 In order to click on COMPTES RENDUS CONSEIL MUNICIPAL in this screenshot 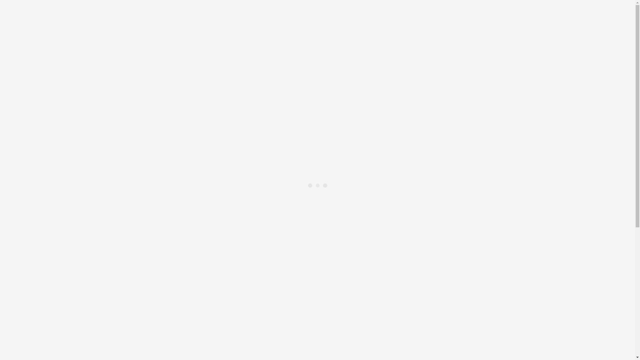, I will do `click(80, 215)`.